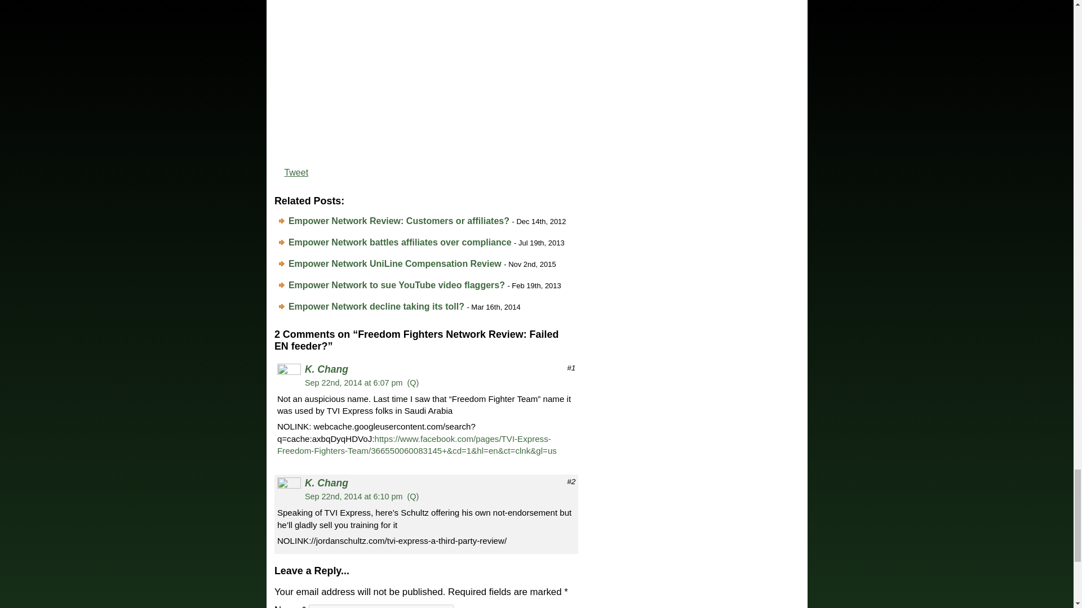  I want to click on Empower Network to sue YouTube video flaggers?, so click(397, 285).